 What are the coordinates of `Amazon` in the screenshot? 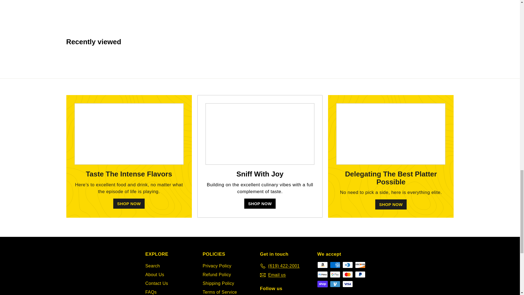 It's located at (322, 265).